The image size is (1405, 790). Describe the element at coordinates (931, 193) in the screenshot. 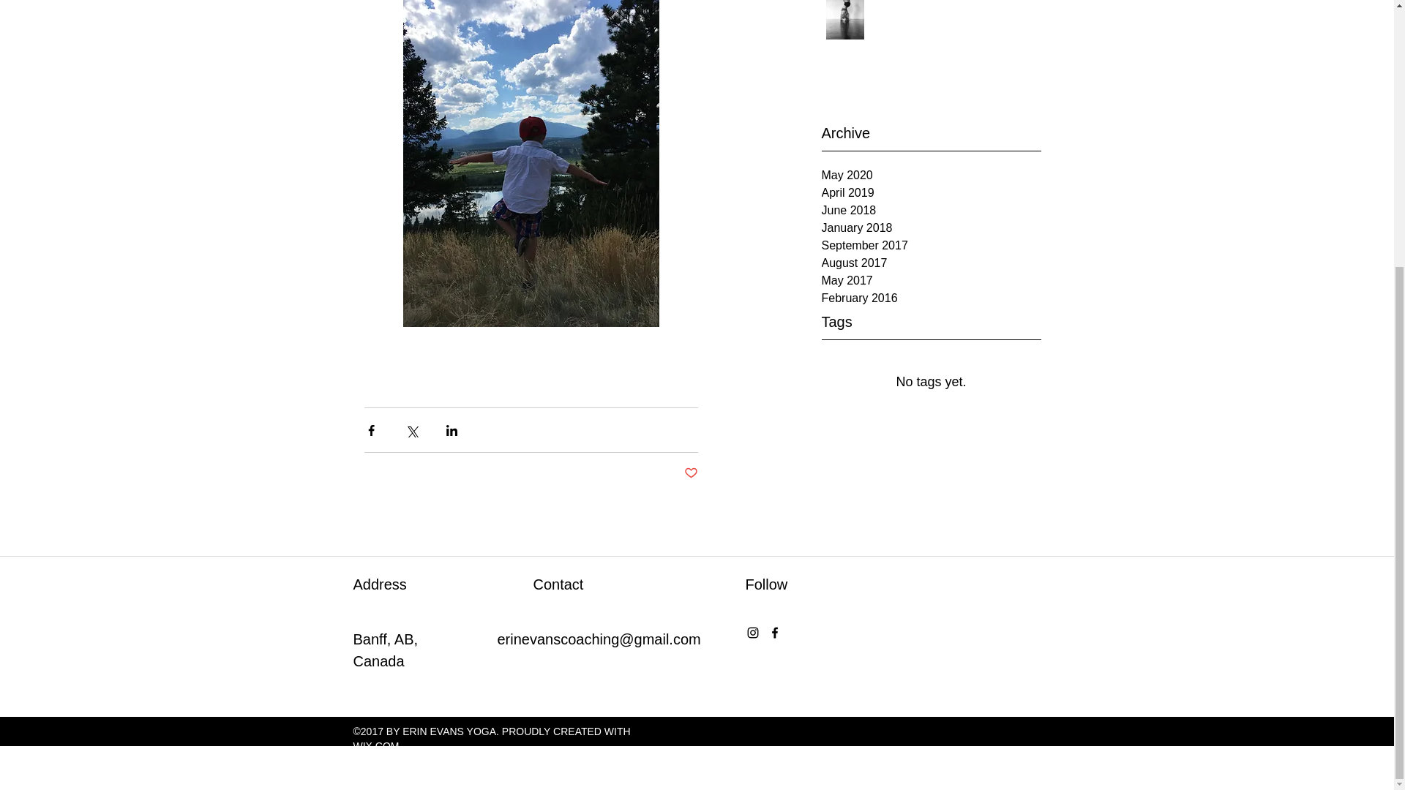

I see `April 2019` at that location.